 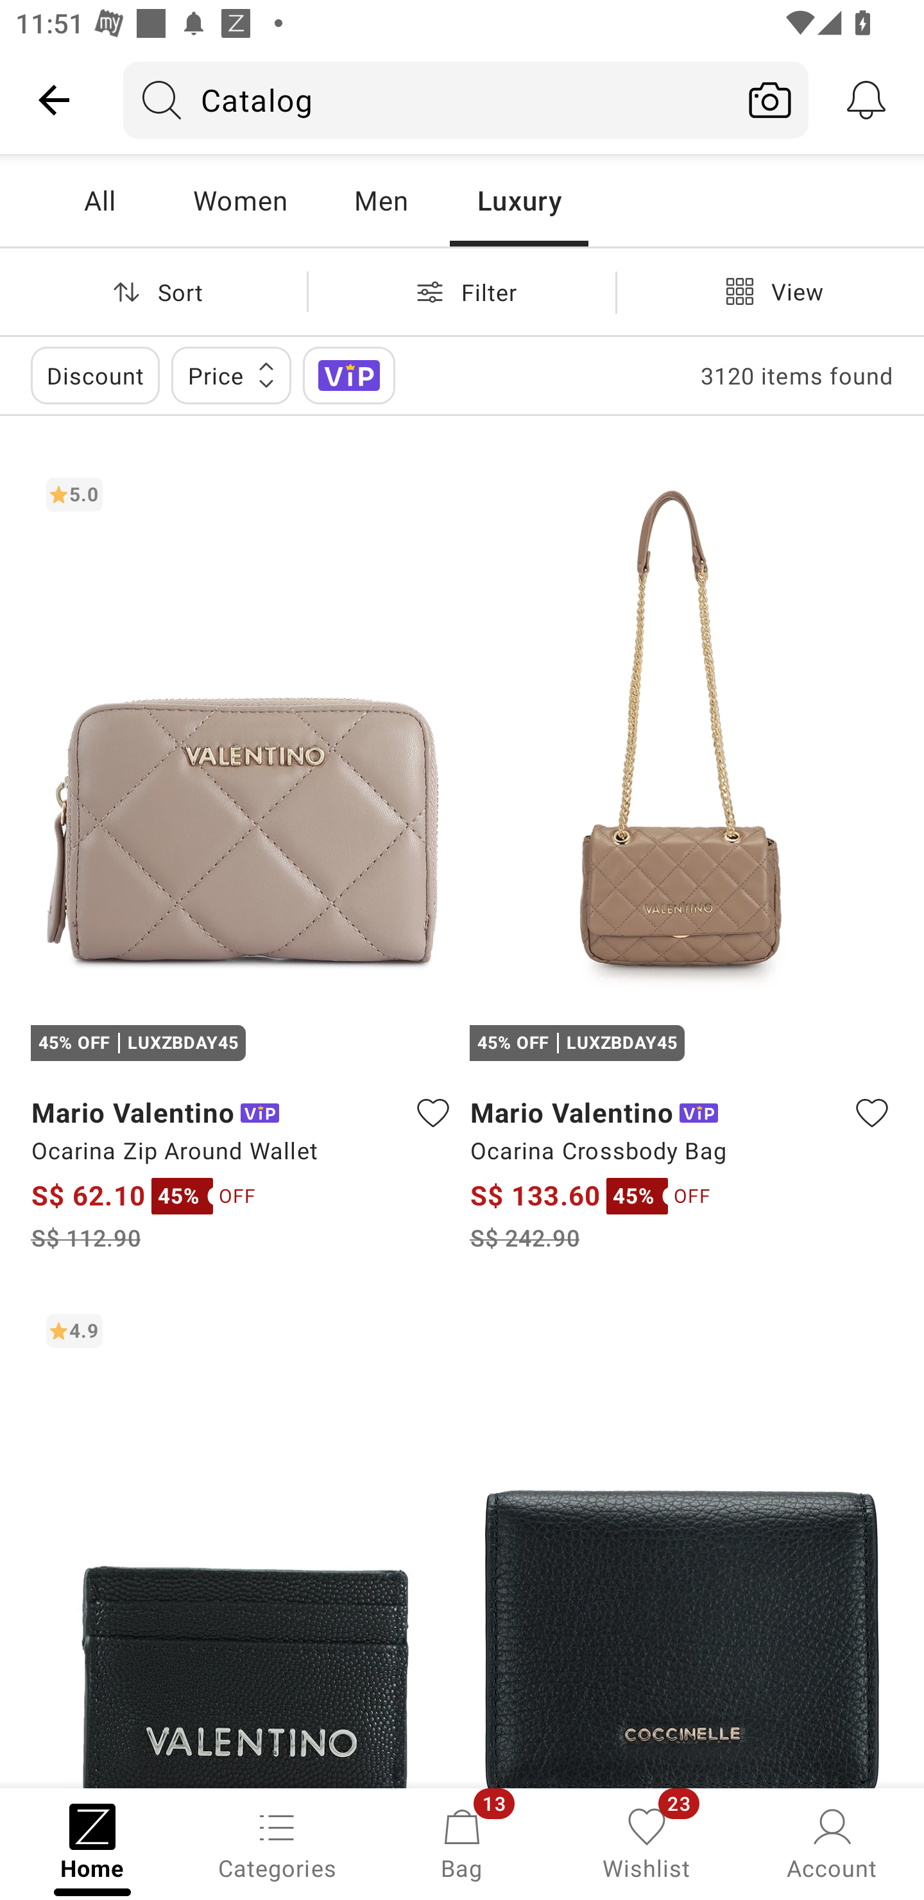 What do you see at coordinates (427, 99) in the screenshot?
I see `Catalog` at bounding box center [427, 99].